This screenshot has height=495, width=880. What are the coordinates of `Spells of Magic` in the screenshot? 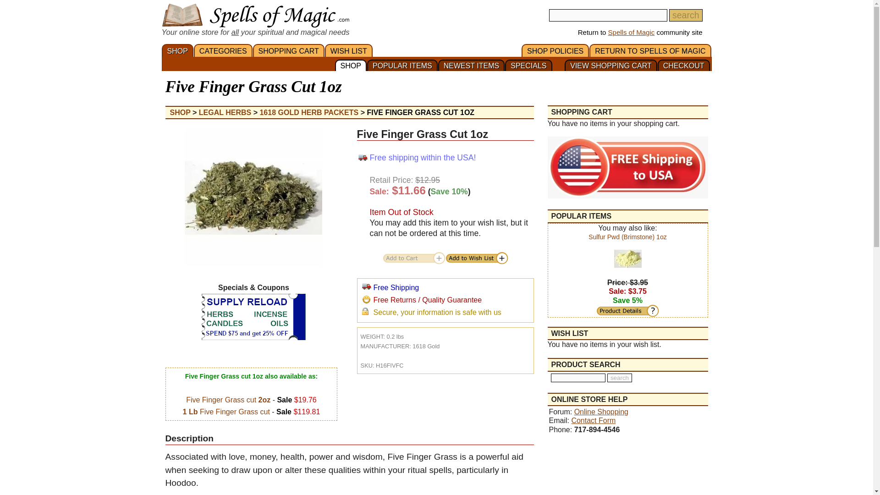 It's located at (631, 32).